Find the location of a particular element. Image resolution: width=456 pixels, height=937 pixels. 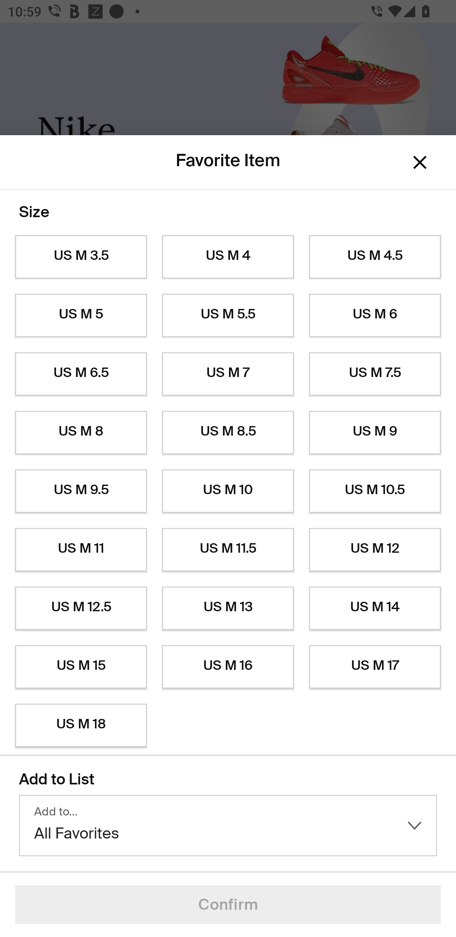

US M 12 is located at coordinates (375, 550).